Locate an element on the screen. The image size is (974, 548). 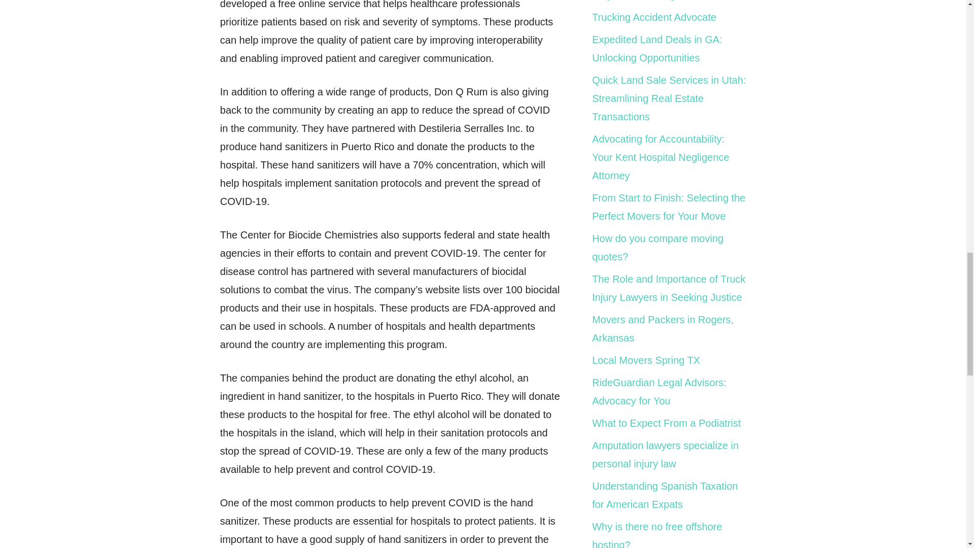
Movers and Packers in Rogers, Arkansas is located at coordinates (663, 329).